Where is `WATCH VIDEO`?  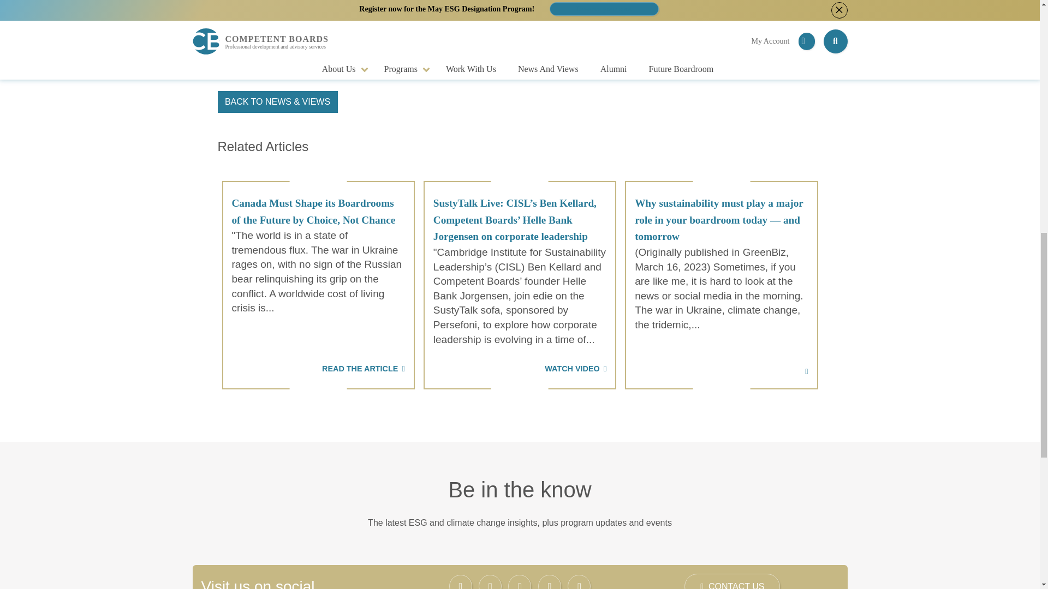
WATCH VIDEO is located at coordinates (520, 361).